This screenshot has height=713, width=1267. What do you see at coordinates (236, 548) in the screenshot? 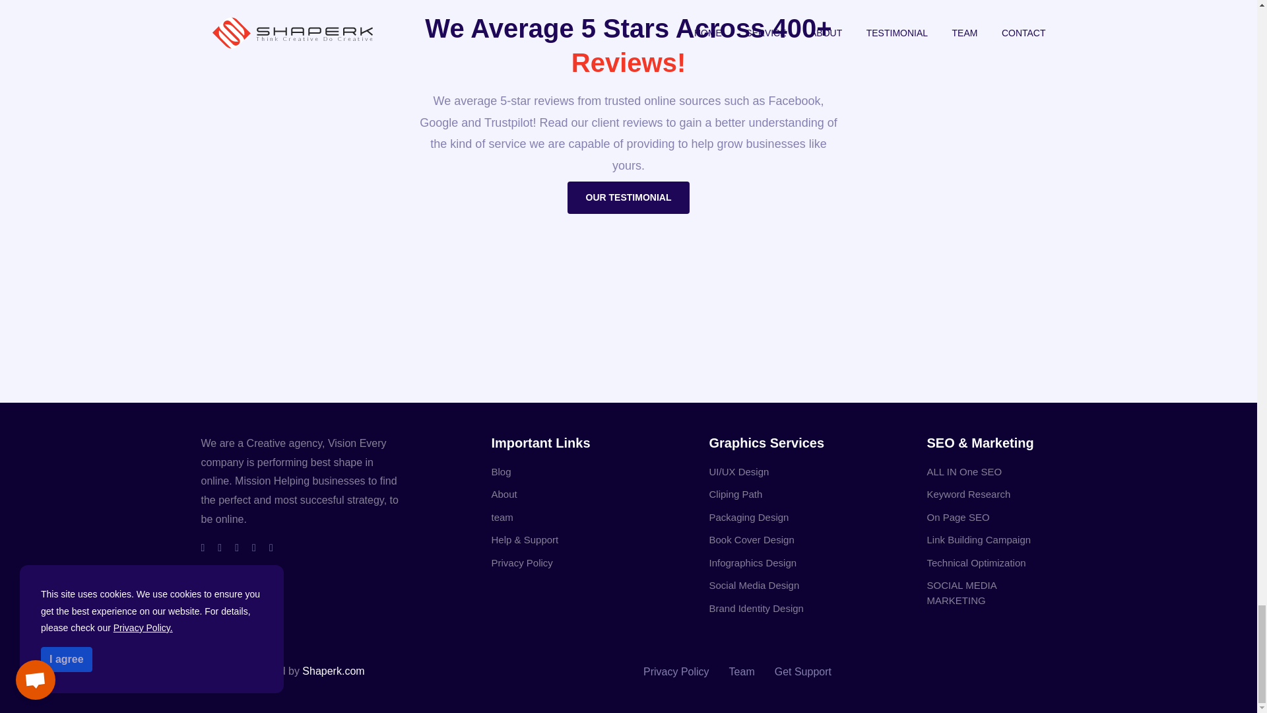
I see `Instagram` at bounding box center [236, 548].